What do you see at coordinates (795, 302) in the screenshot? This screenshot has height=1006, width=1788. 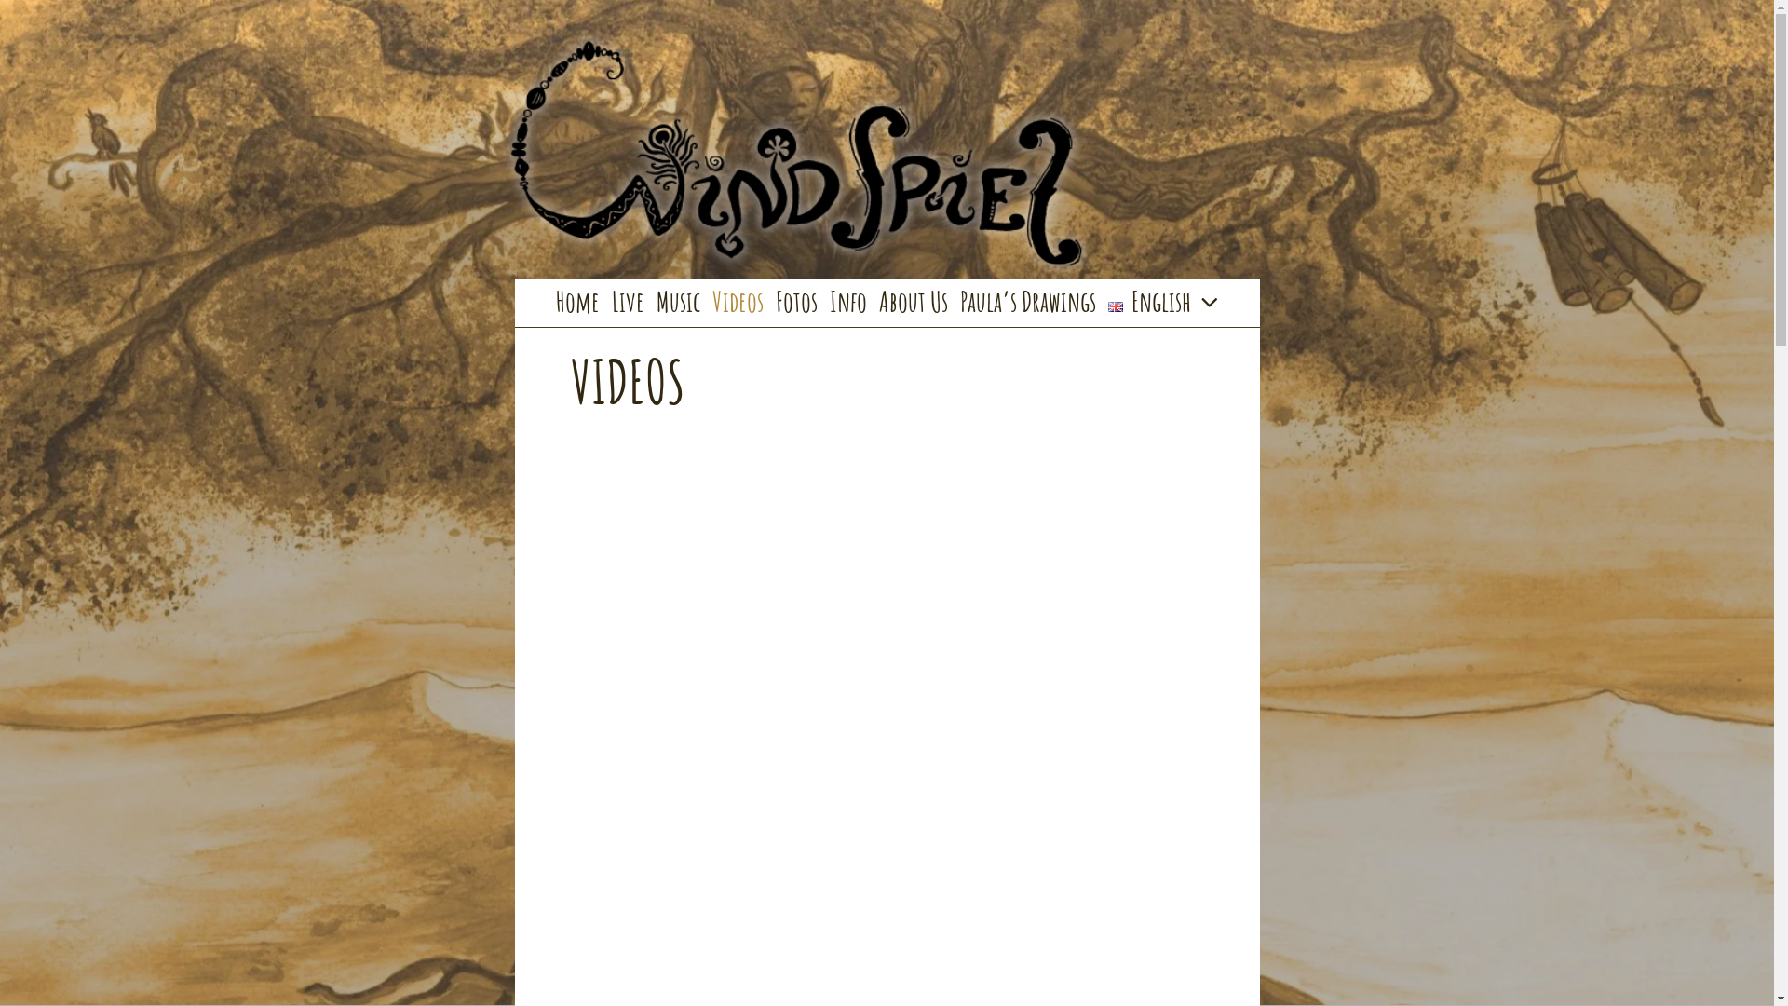 I see `Fotos` at bounding box center [795, 302].